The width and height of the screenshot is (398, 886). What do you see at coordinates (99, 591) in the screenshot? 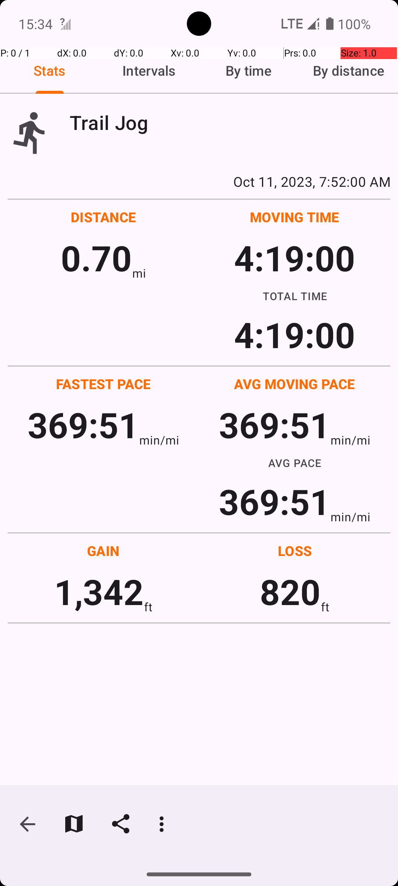
I see `1,342` at bounding box center [99, 591].